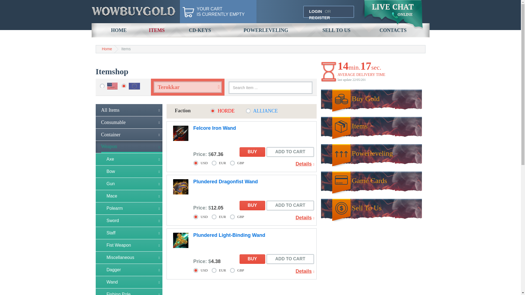 The width and height of the screenshot is (525, 295). Describe the element at coordinates (129, 258) in the screenshot. I see `Miscellaneous` at that location.